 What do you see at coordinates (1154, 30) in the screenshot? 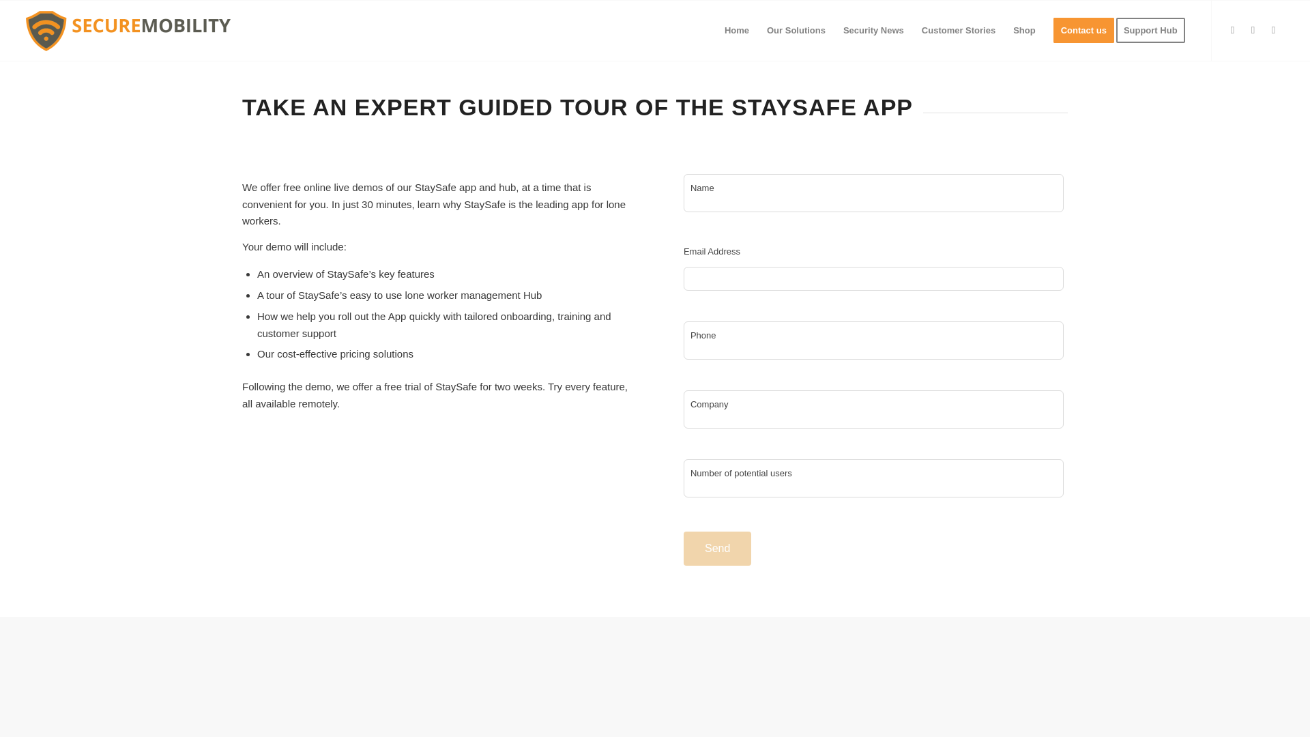
I see `Support Hub` at bounding box center [1154, 30].